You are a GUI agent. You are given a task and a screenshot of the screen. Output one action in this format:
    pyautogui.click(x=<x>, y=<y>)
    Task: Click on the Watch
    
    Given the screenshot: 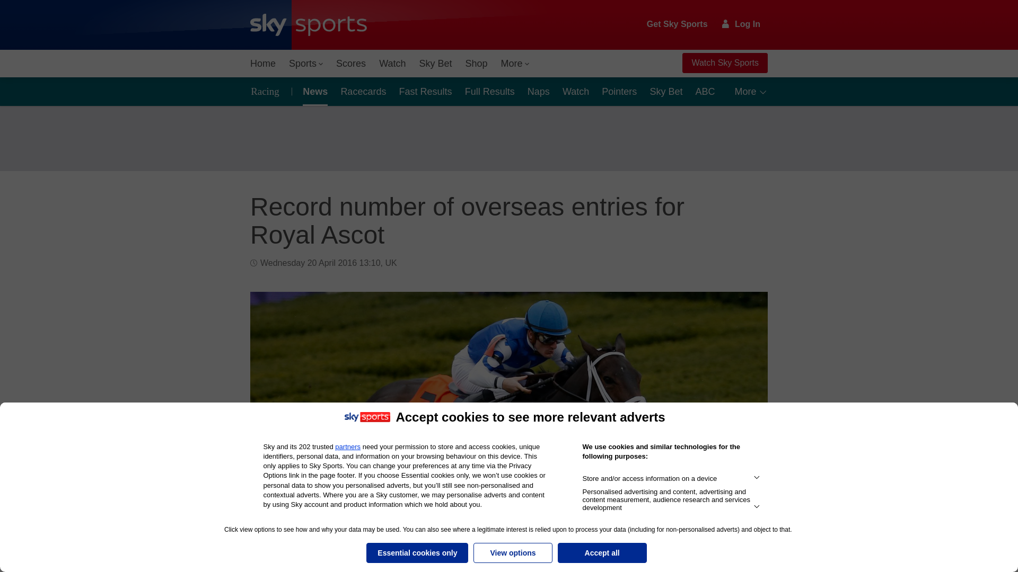 What is the action you would take?
    pyautogui.click(x=392, y=64)
    